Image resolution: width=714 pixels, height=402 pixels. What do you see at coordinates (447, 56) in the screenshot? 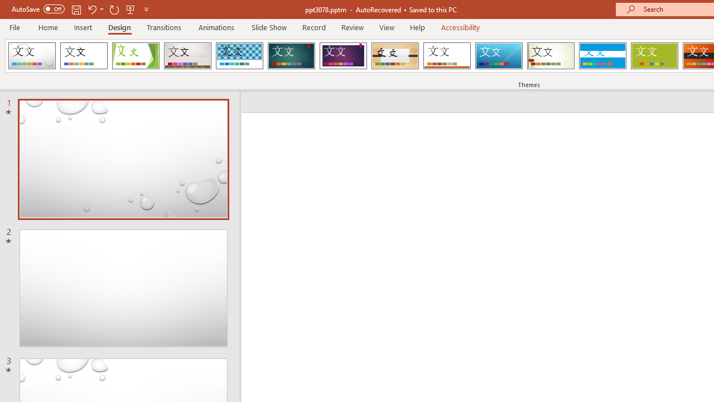
I see `Retrospect` at bounding box center [447, 56].